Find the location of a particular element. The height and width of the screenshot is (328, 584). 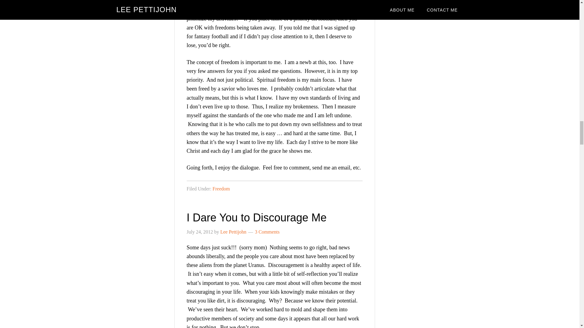

3 Comments is located at coordinates (267, 231).